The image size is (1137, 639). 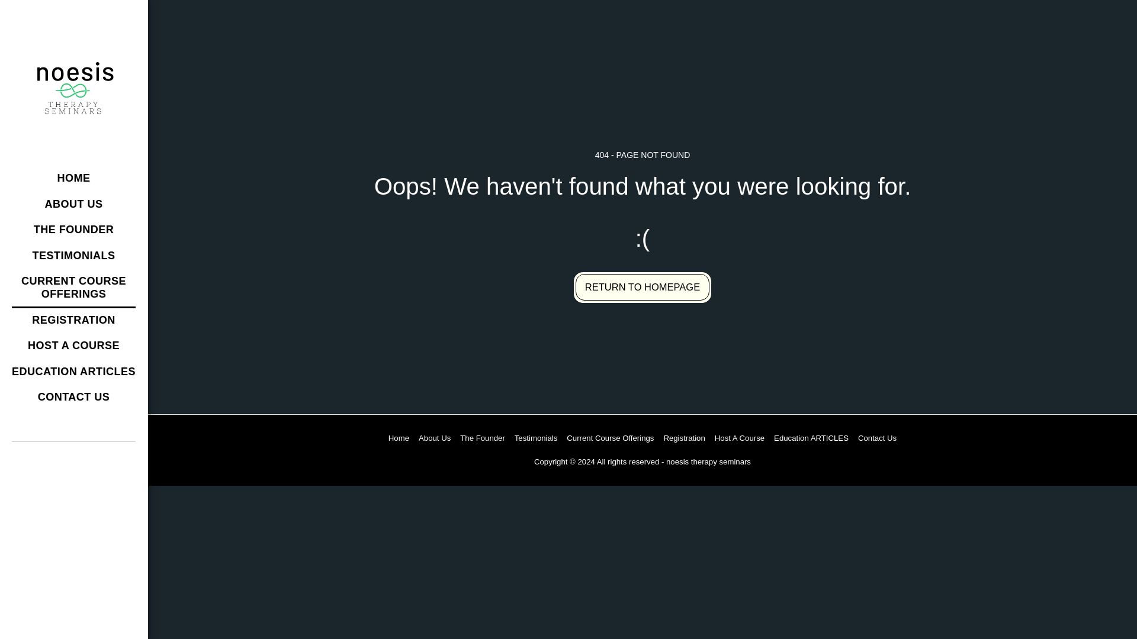 I want to click on Host A Course, so click(x=739, y=438).